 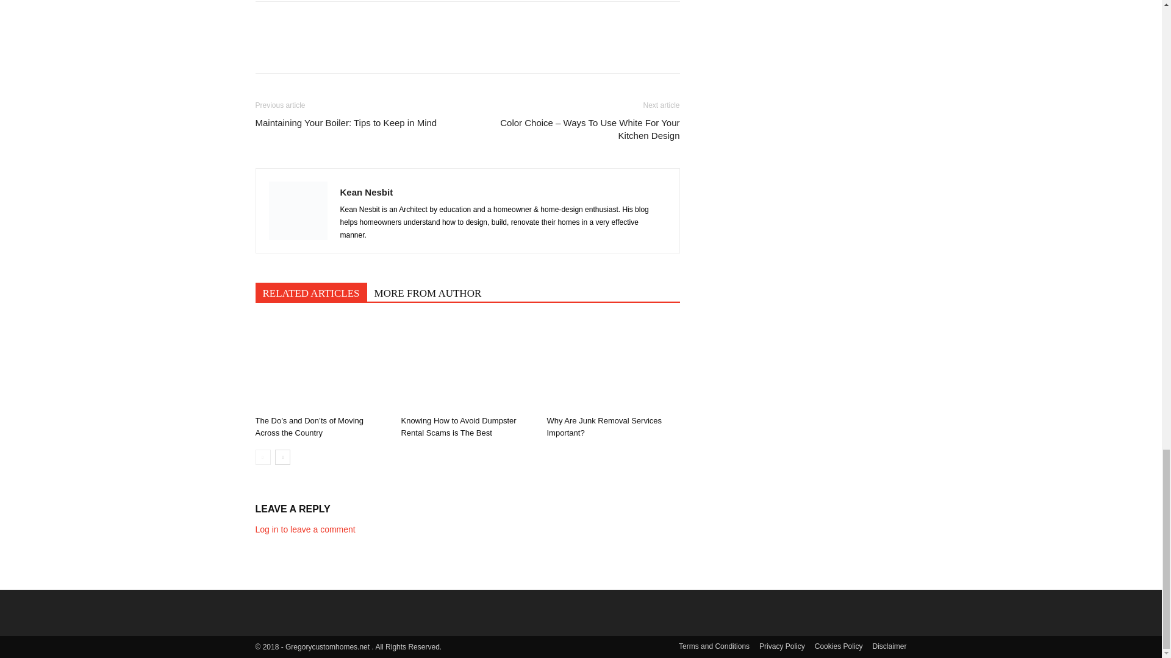 What do you see at coordinates (346, 122) in the screenshot?
I see `Maintaining Your Boiler: Tips to Keep in Mind` at bounding box center [346, 122].